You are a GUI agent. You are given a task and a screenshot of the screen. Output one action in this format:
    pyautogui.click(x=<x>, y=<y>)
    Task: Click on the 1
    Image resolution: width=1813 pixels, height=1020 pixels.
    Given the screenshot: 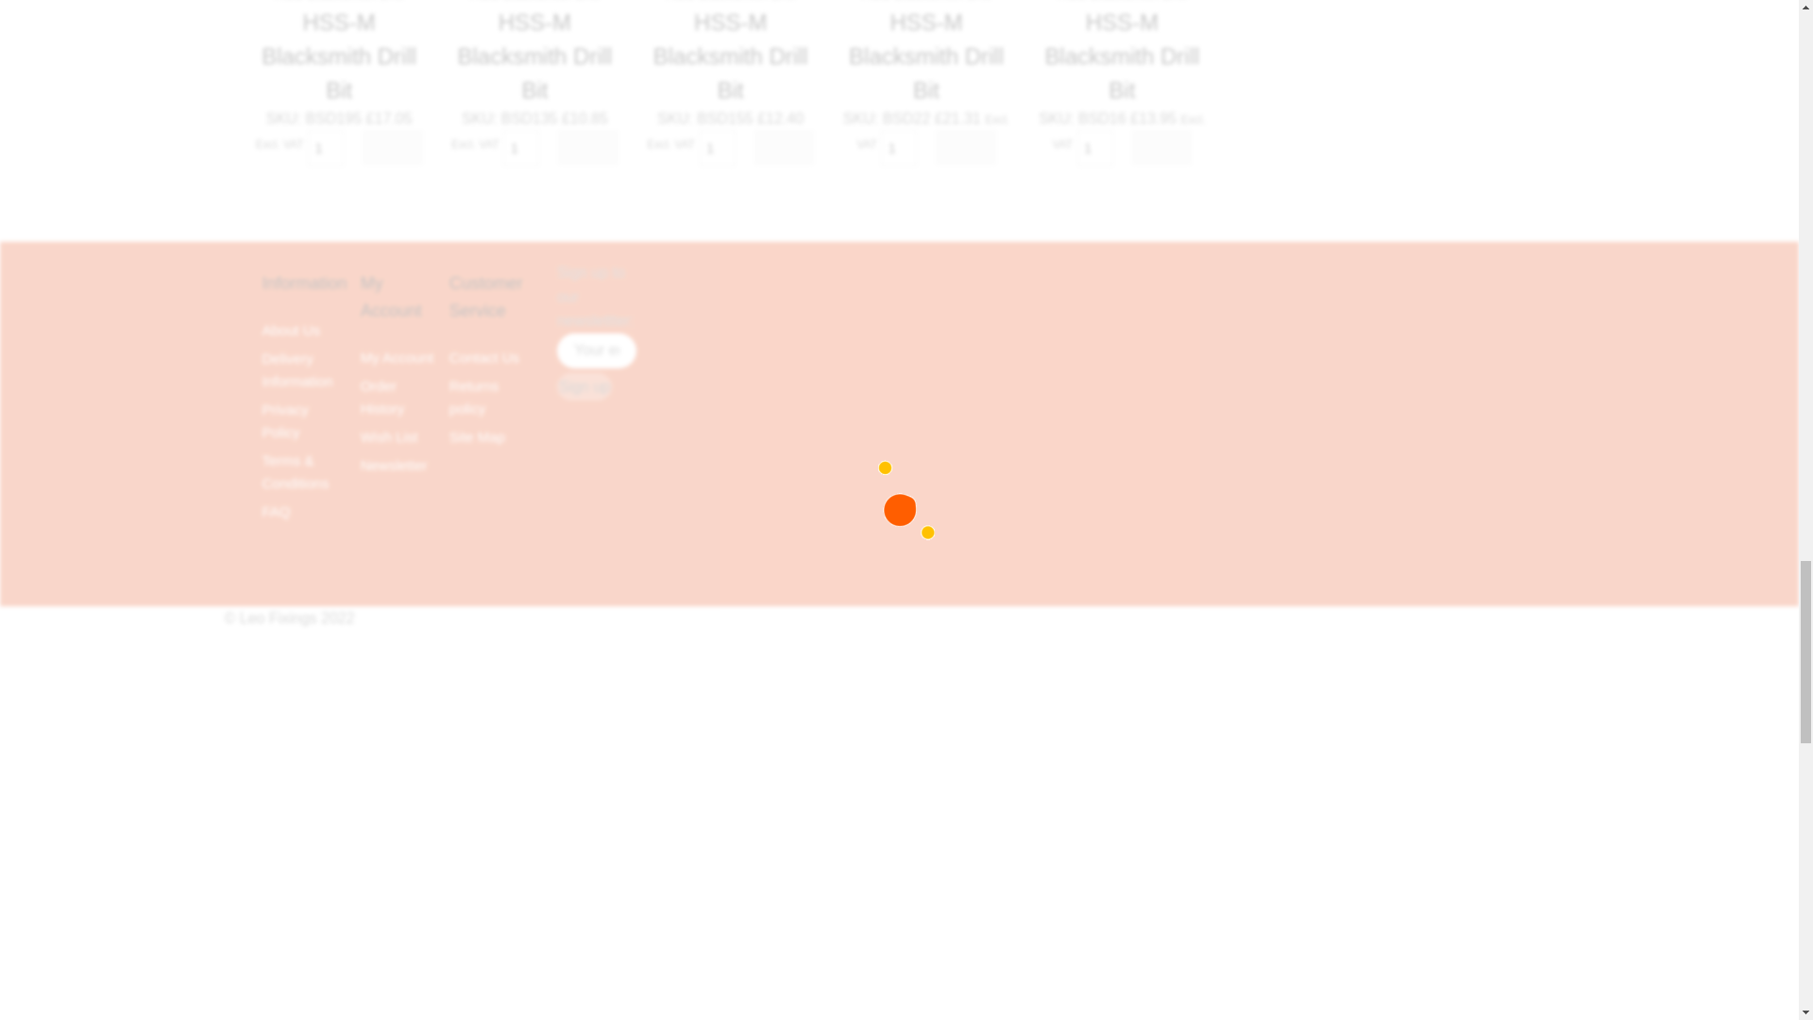 What is the action you would take?
    pyautogui.click(x=521, y=148)
    